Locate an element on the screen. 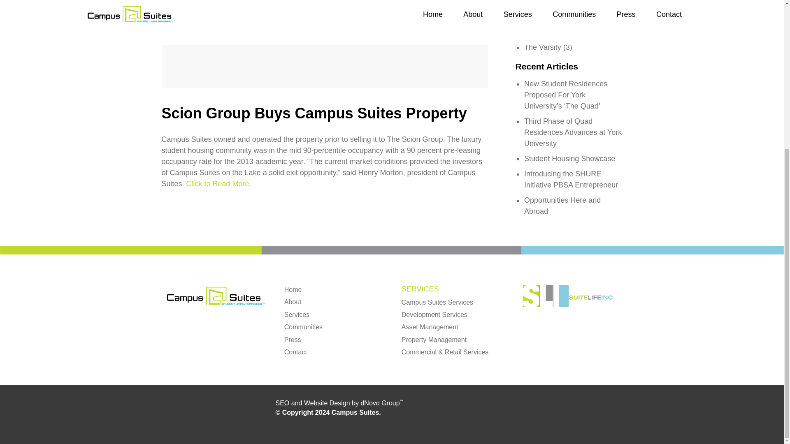 The height and width of the screenshot is (444, 790). The Varsity is located at coordinates (542, 47).